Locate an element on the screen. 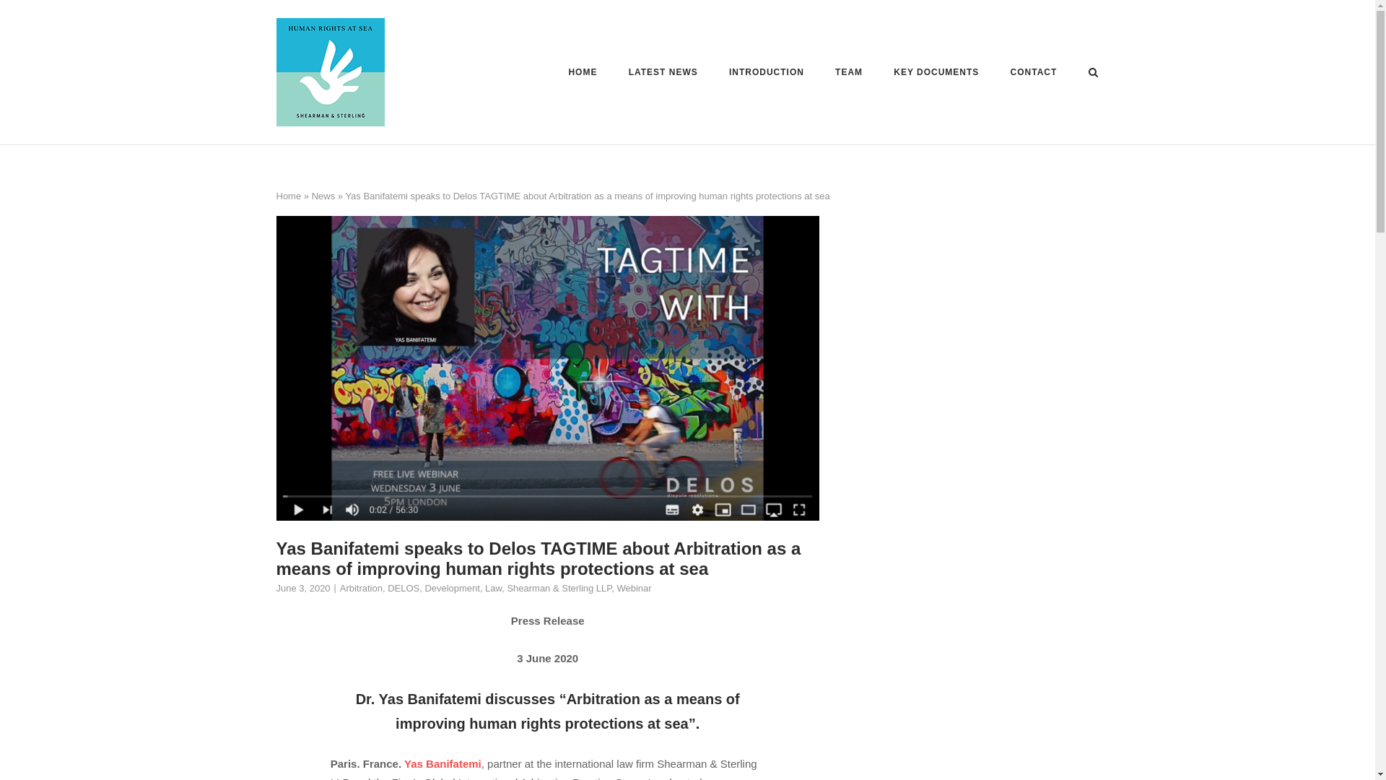  Home is located at coordinates (288, 195).